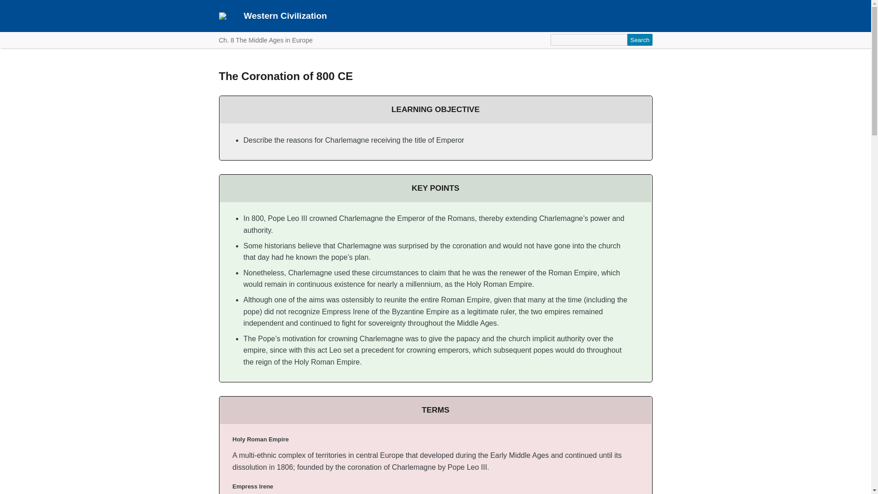  What do you see at coordinates (640, 40) in the screenshot?
I see `Search` at bounding box center [640, 40].